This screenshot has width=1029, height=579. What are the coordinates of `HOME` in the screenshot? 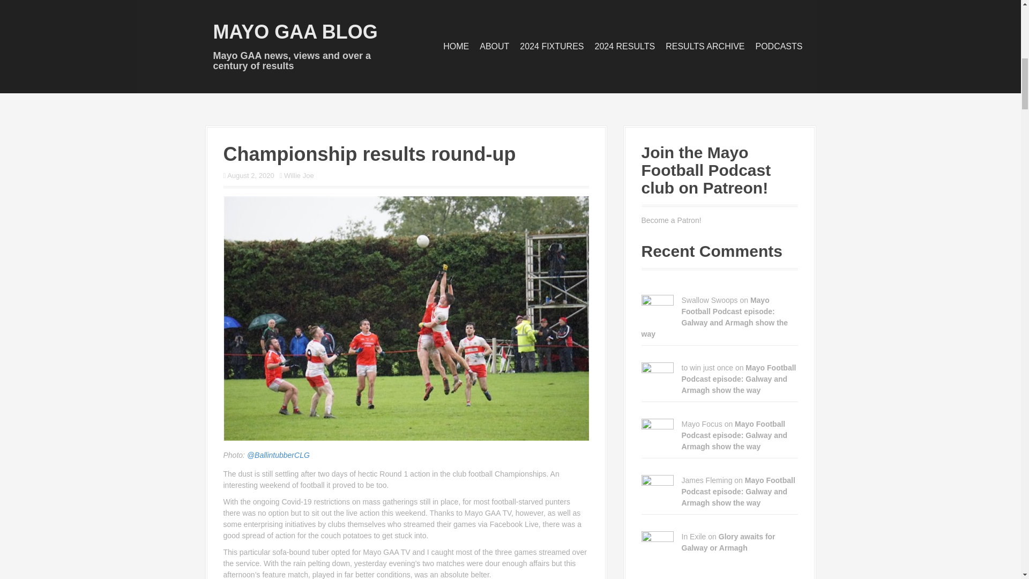 It's located at (456, 46).